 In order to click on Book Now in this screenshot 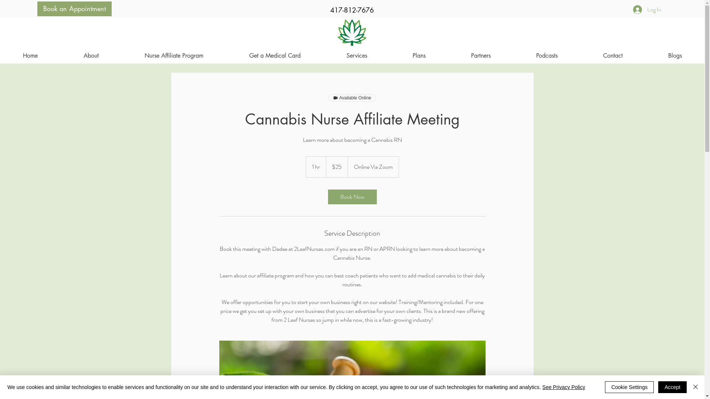, I will do `click(352, 197)`.